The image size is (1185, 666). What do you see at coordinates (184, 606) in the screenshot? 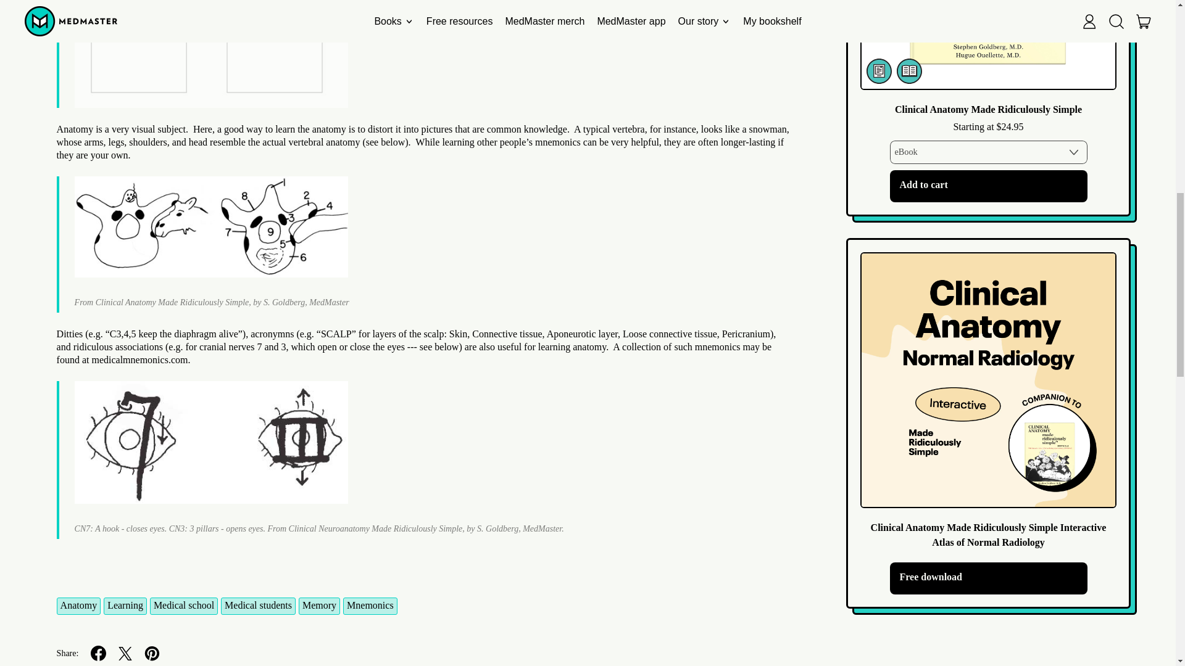
I see `Medical school` at bounding box center [184, 606].